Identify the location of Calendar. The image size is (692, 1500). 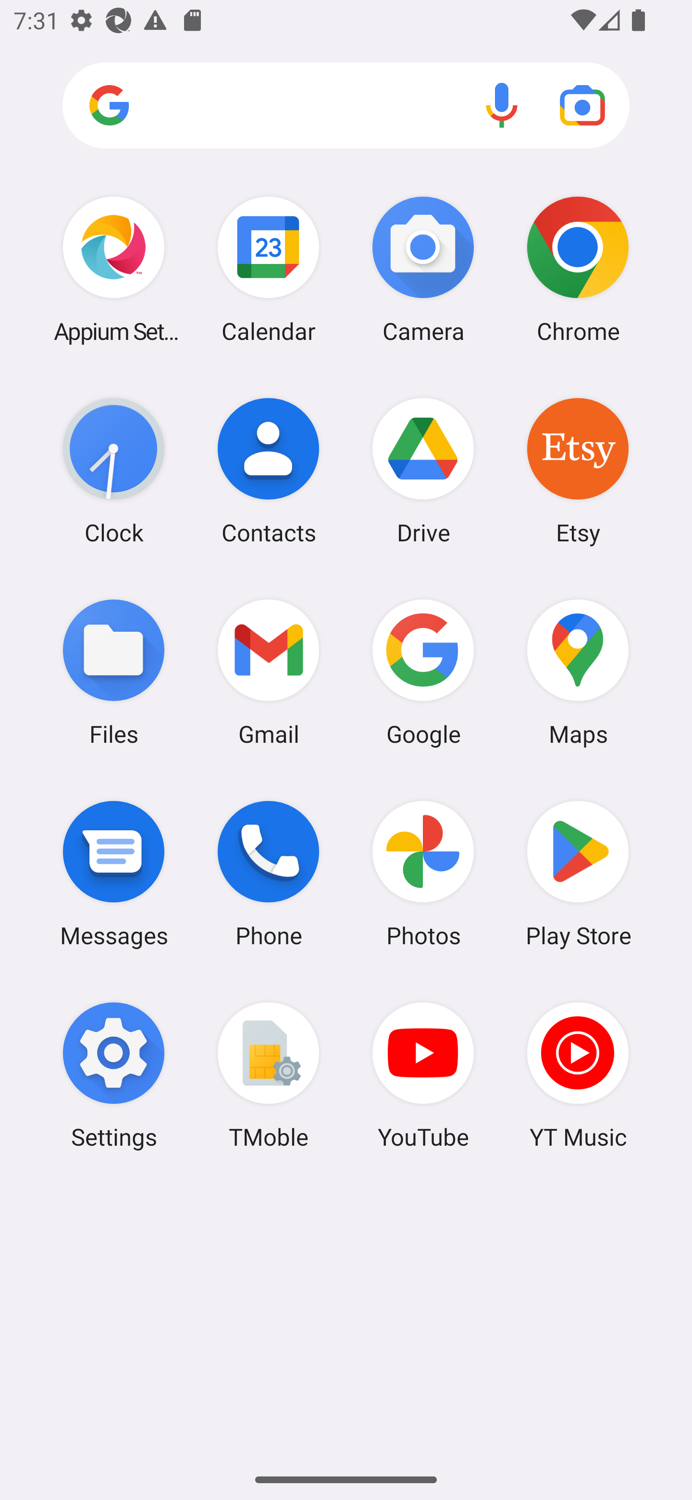
(268, 269).